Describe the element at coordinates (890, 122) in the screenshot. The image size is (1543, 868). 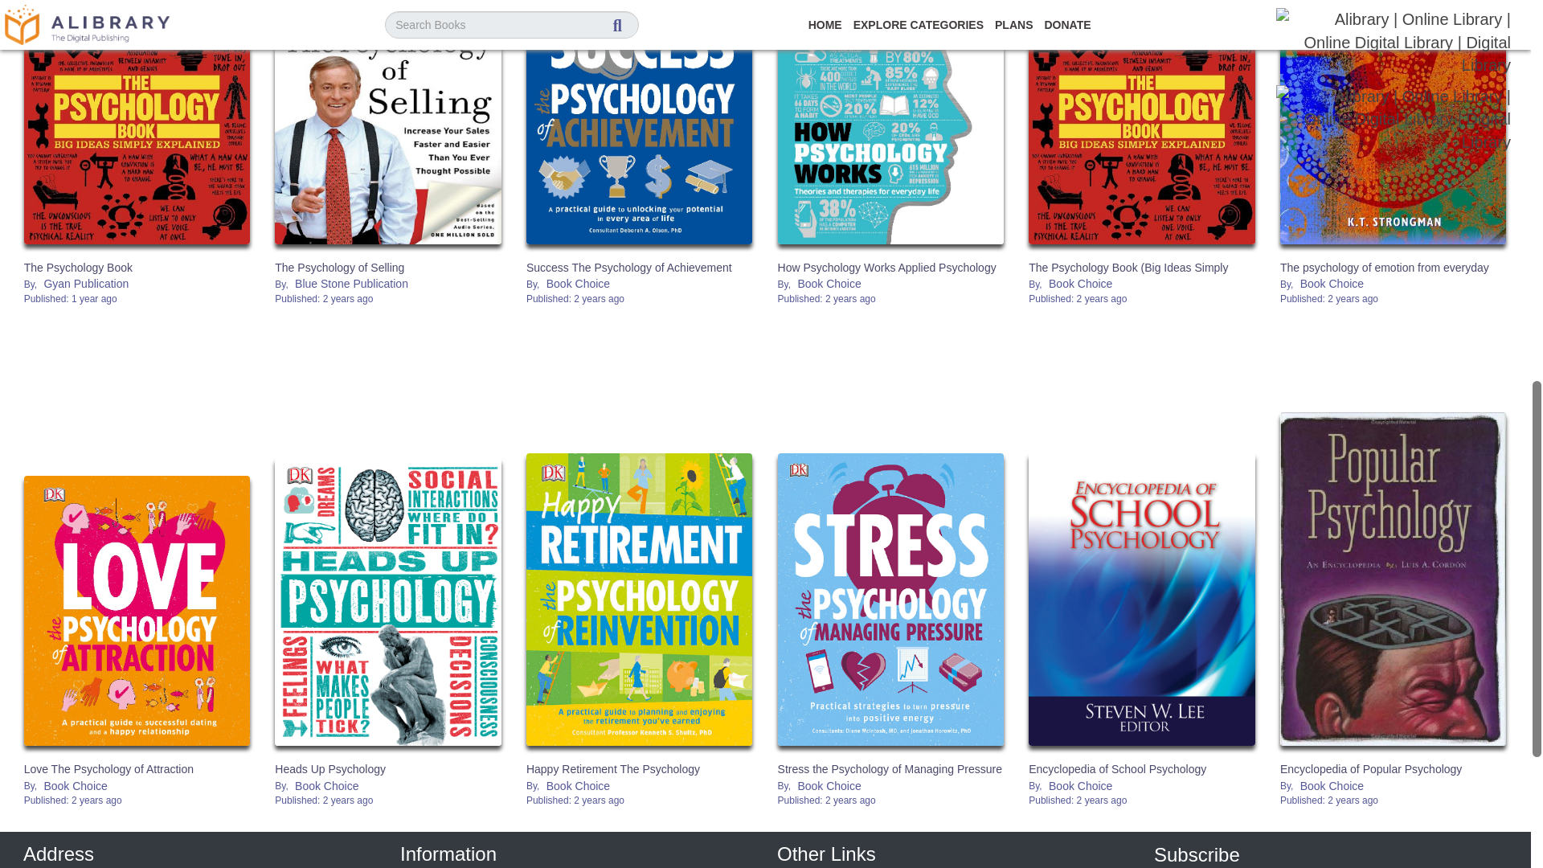
I see `How Psychology Works Applied Psychology Visually Explained` at that location.